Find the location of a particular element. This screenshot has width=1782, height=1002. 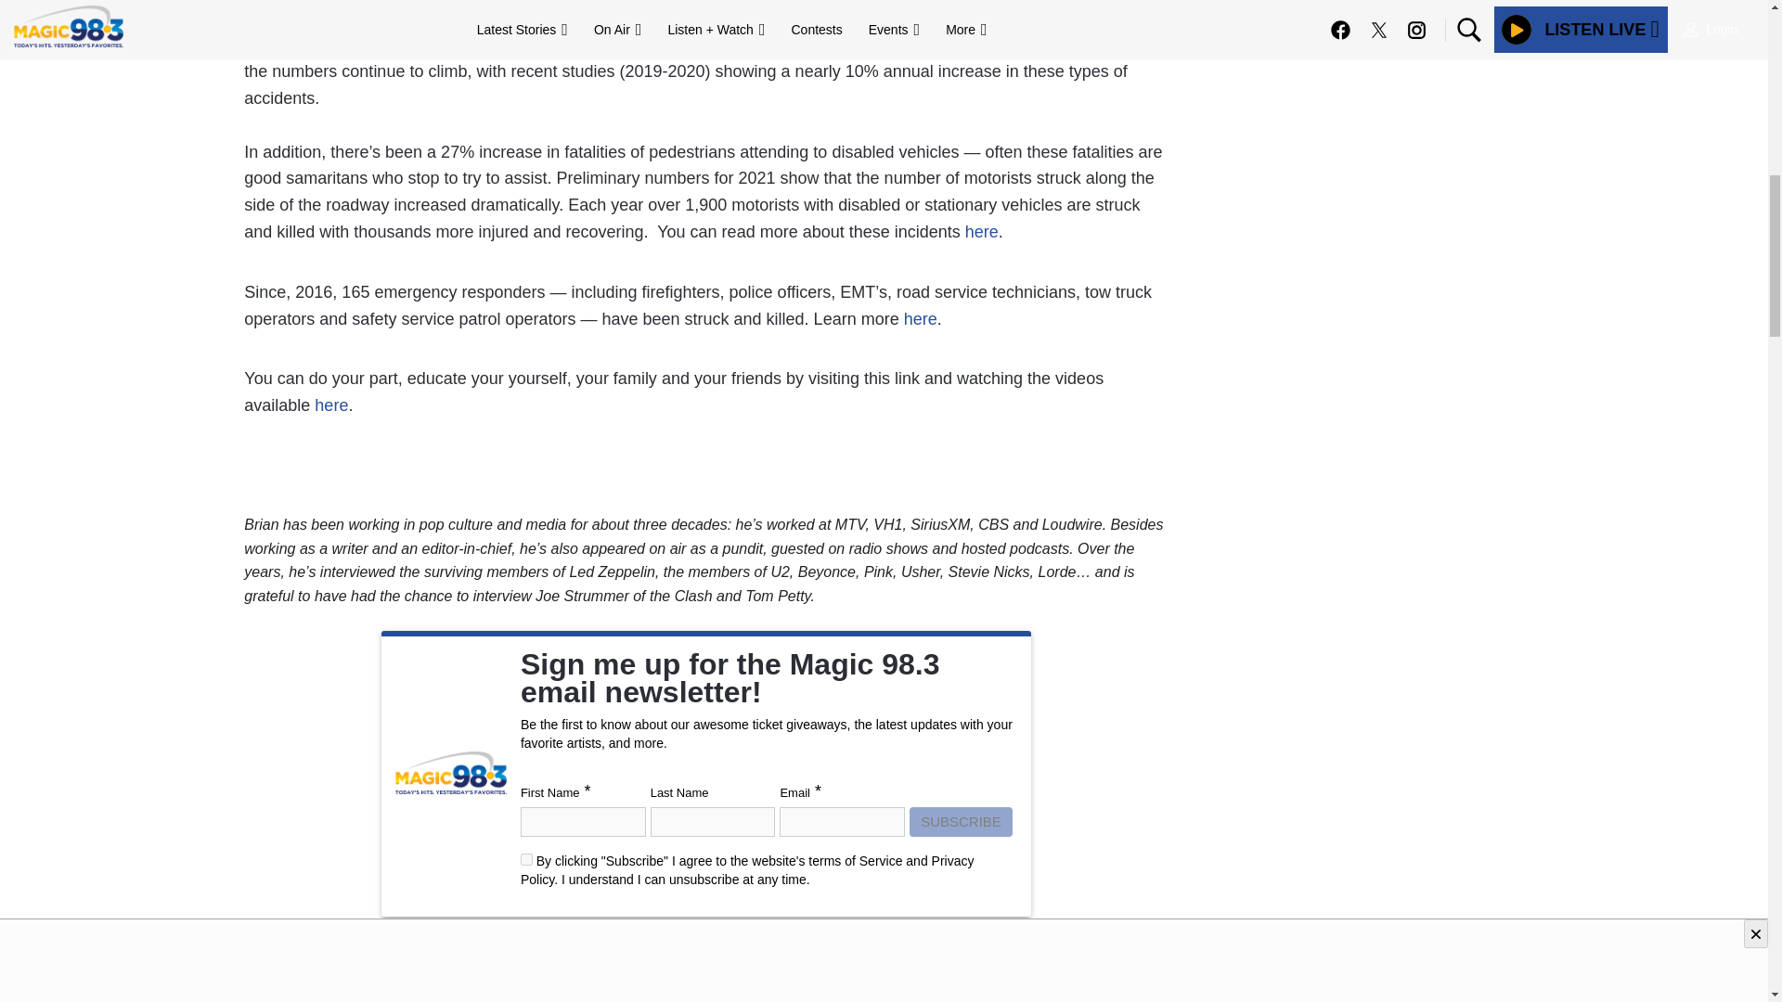

on is located at coordinates (526, 859).